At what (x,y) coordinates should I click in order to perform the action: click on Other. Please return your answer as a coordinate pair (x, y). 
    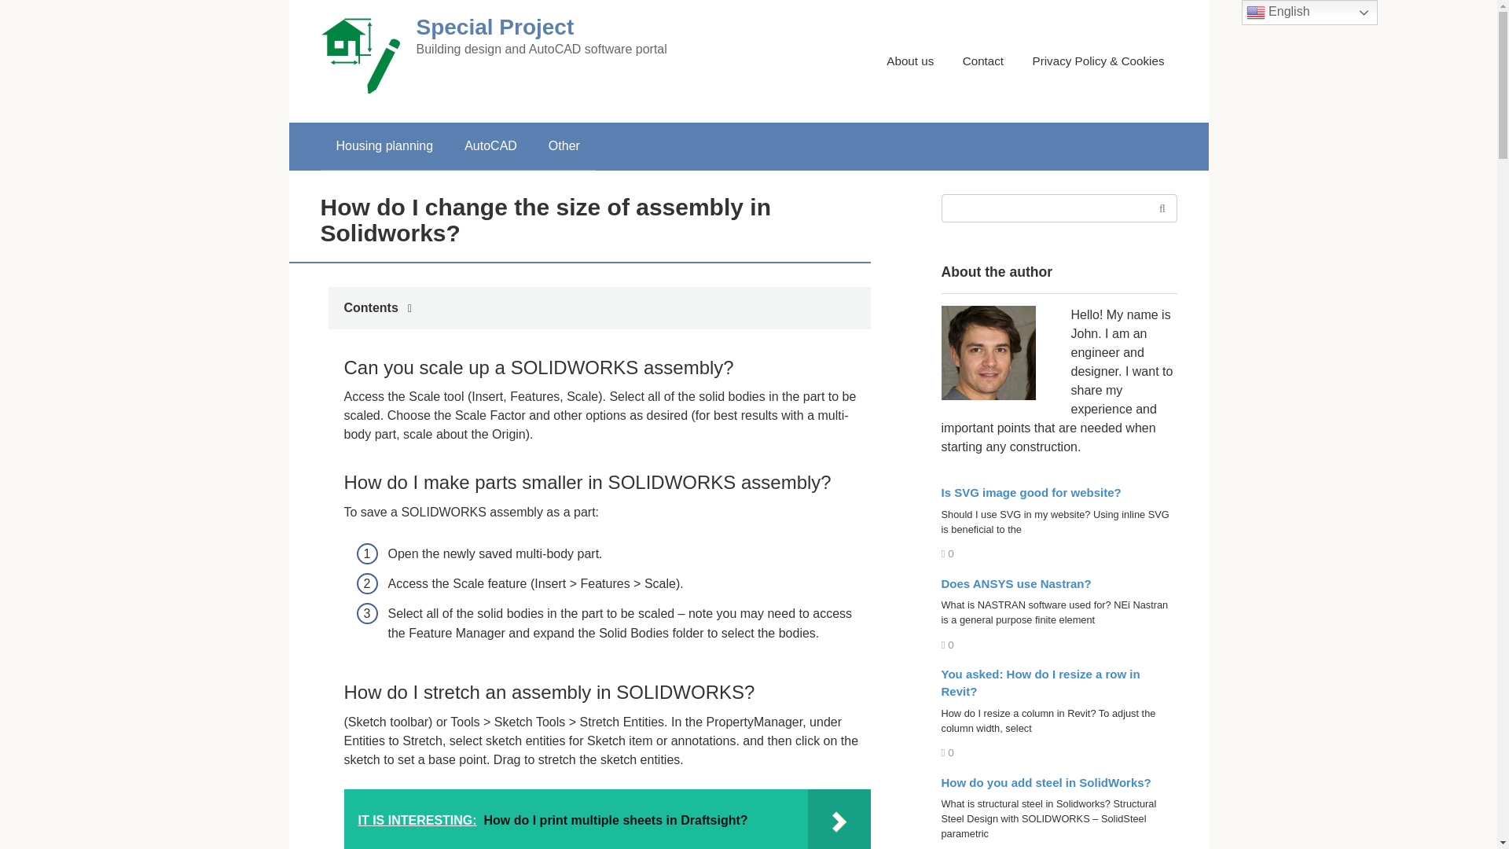
    Looking at the image, I should click on (564, 146).